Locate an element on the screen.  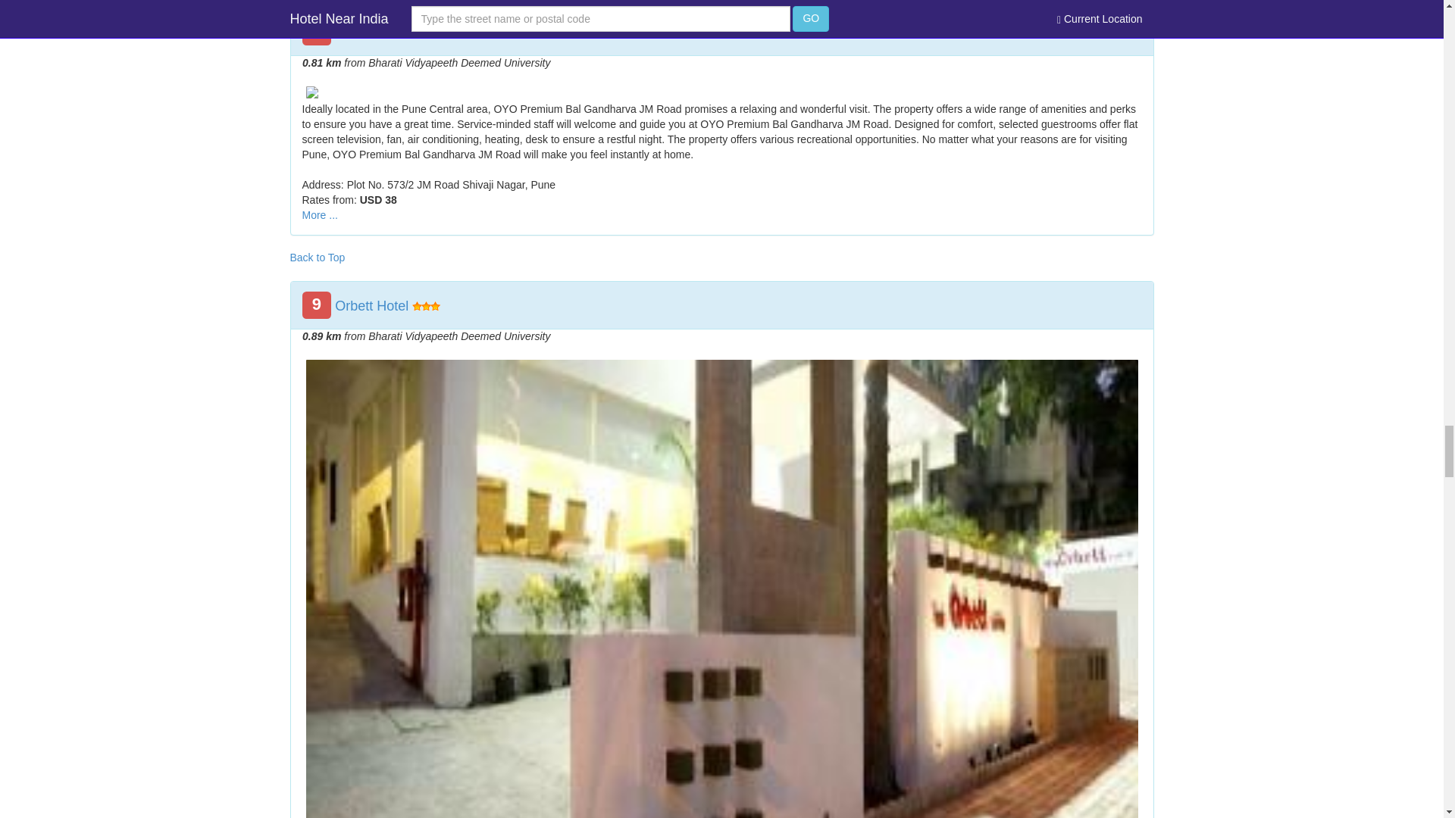
Back to Top is located at coordinates (317, 257).